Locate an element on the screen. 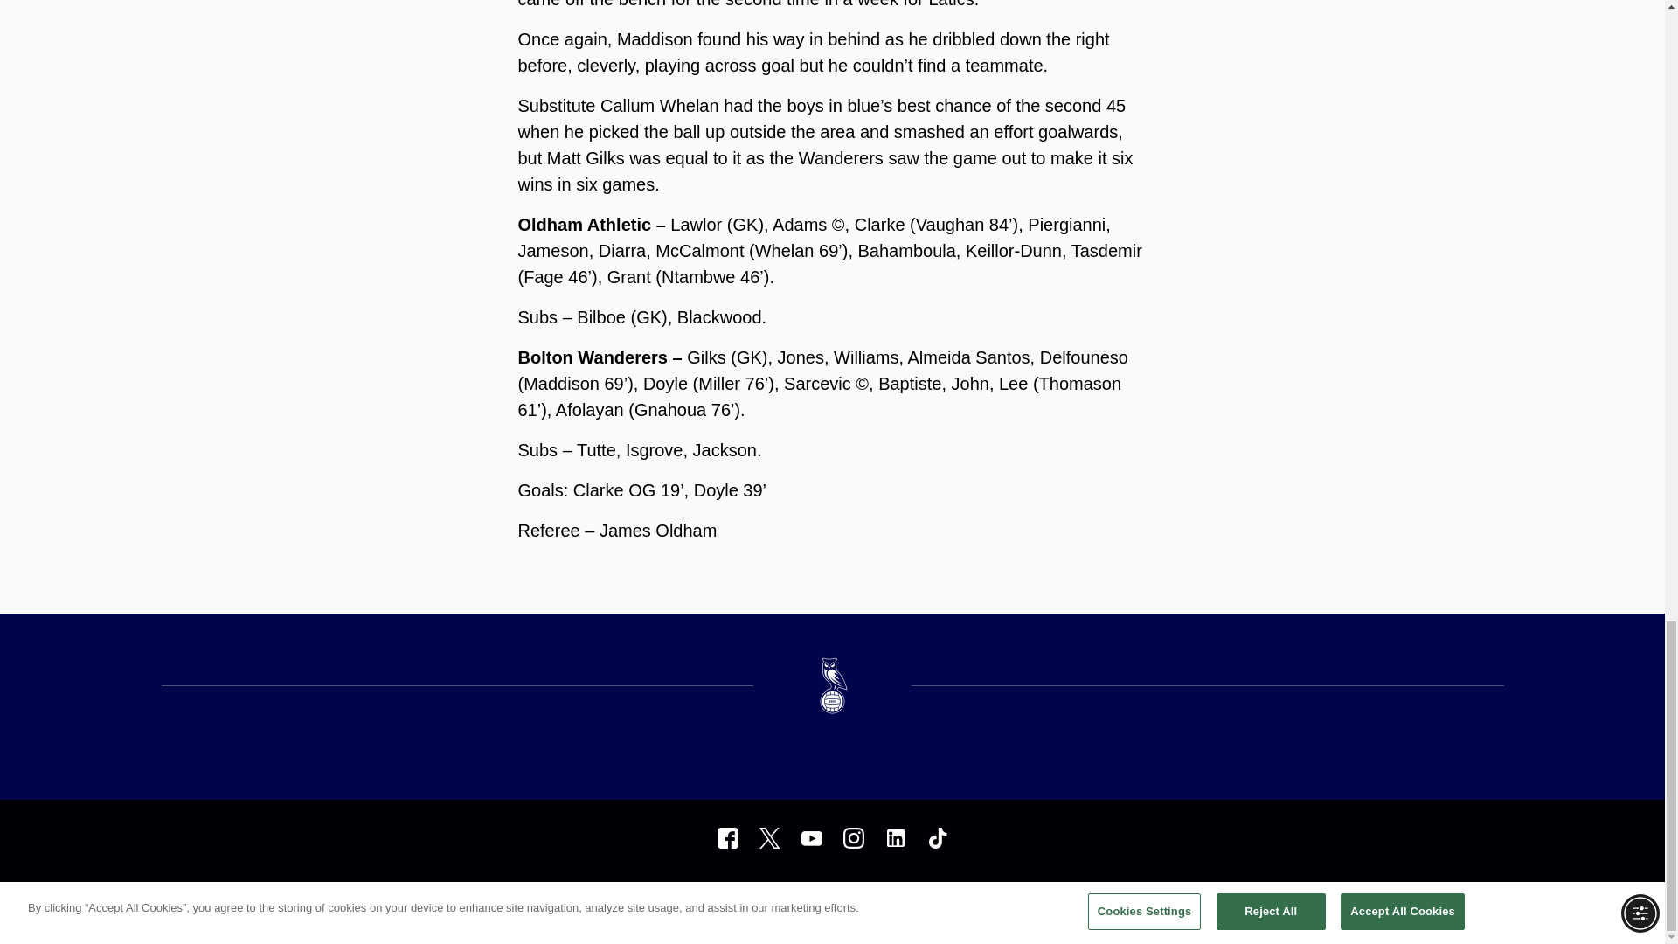  Contact Us is located at coordinates (1005, 898).